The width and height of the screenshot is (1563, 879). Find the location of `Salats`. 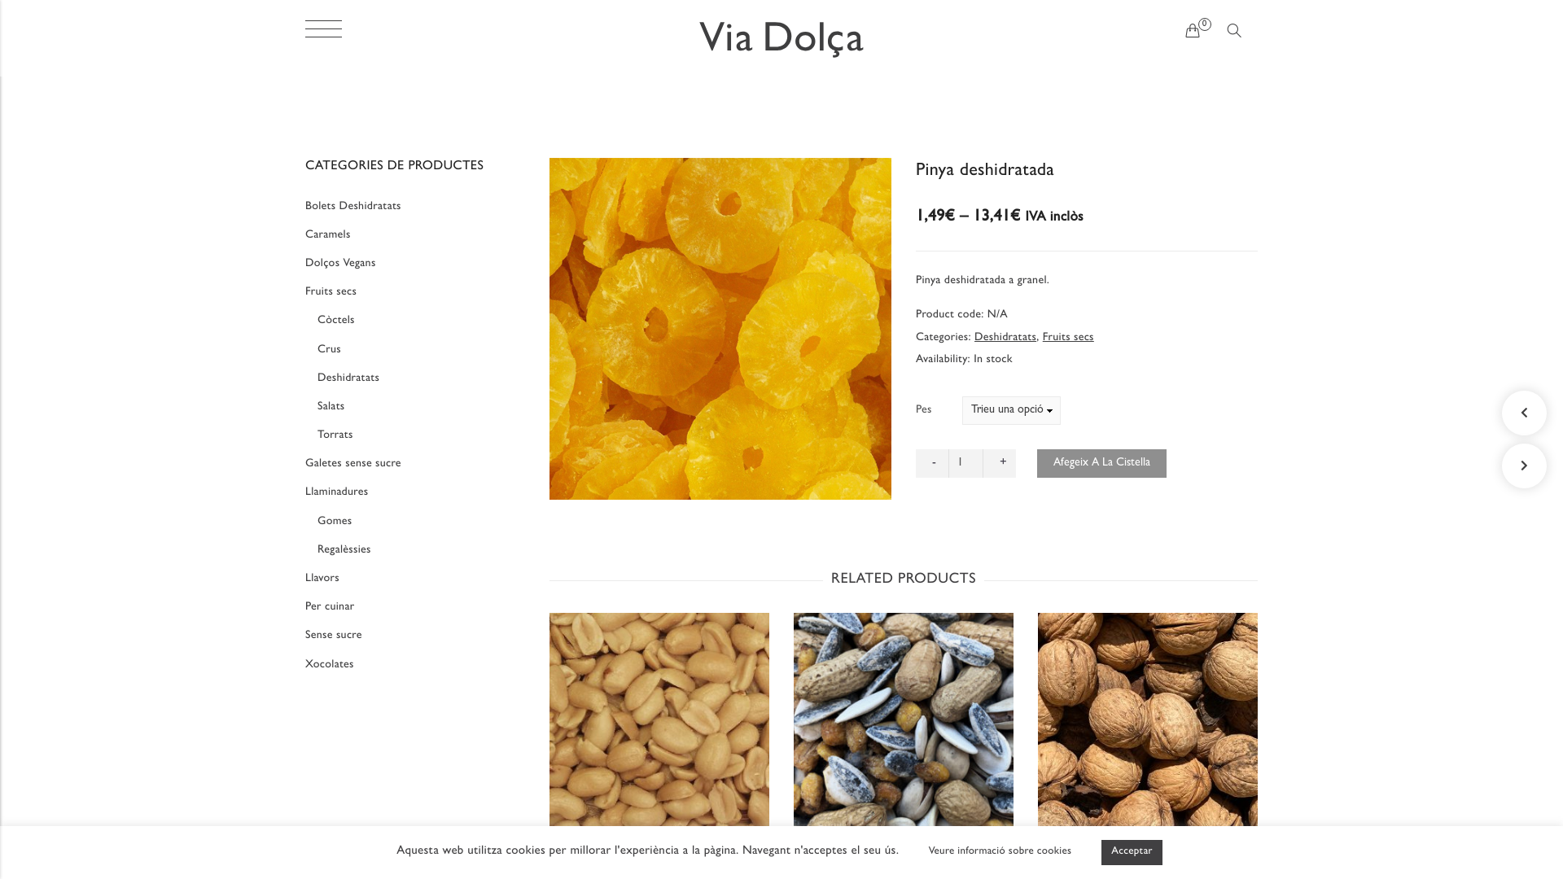

Salats is located at coordinates (331, 409).